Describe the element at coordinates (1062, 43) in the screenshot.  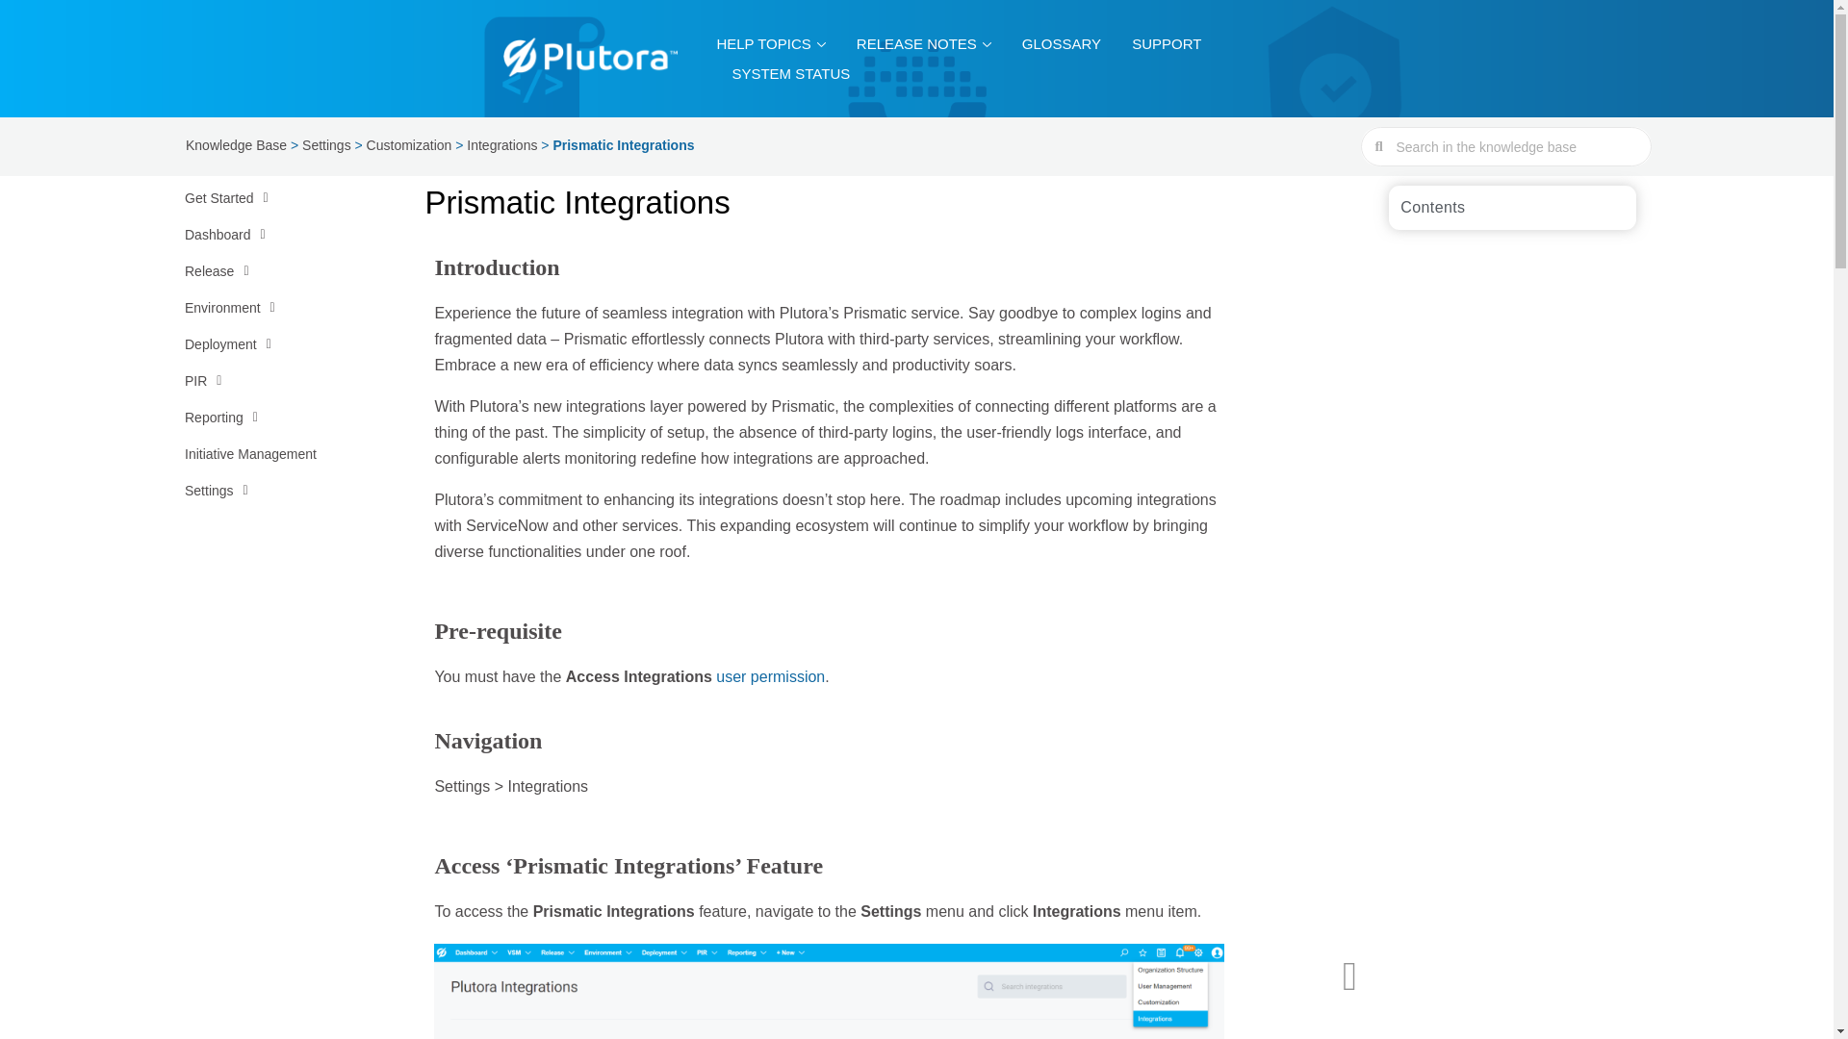
I see `GLOSSARY` at that location.